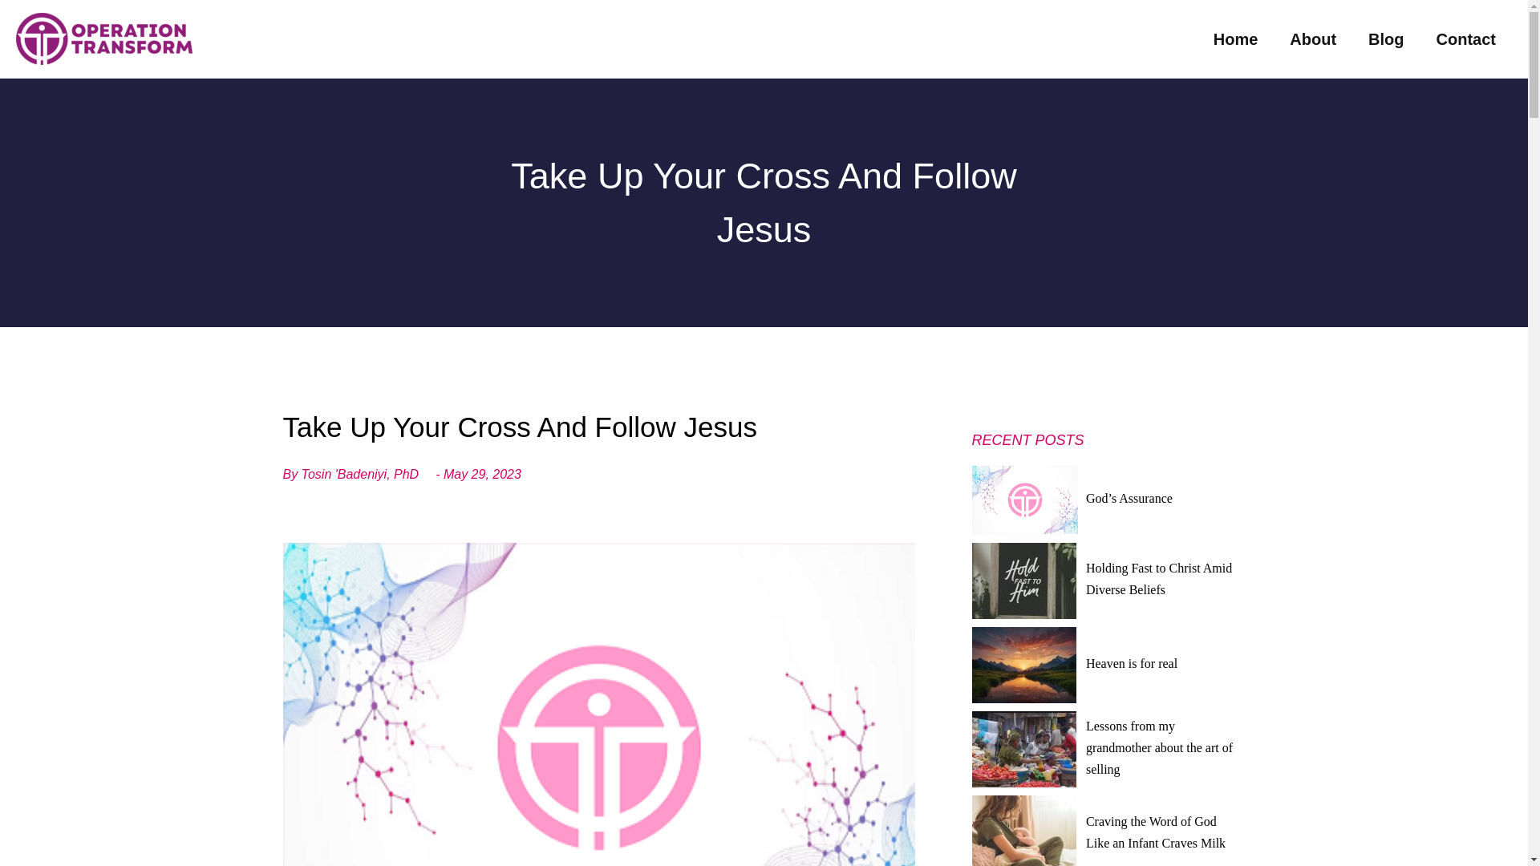 The height and width of the screenshot is (866, 1540). What do you see at coordinates (1386, 38) in the screenshot?
I see `Blog` at bounding box center [1386, 38].